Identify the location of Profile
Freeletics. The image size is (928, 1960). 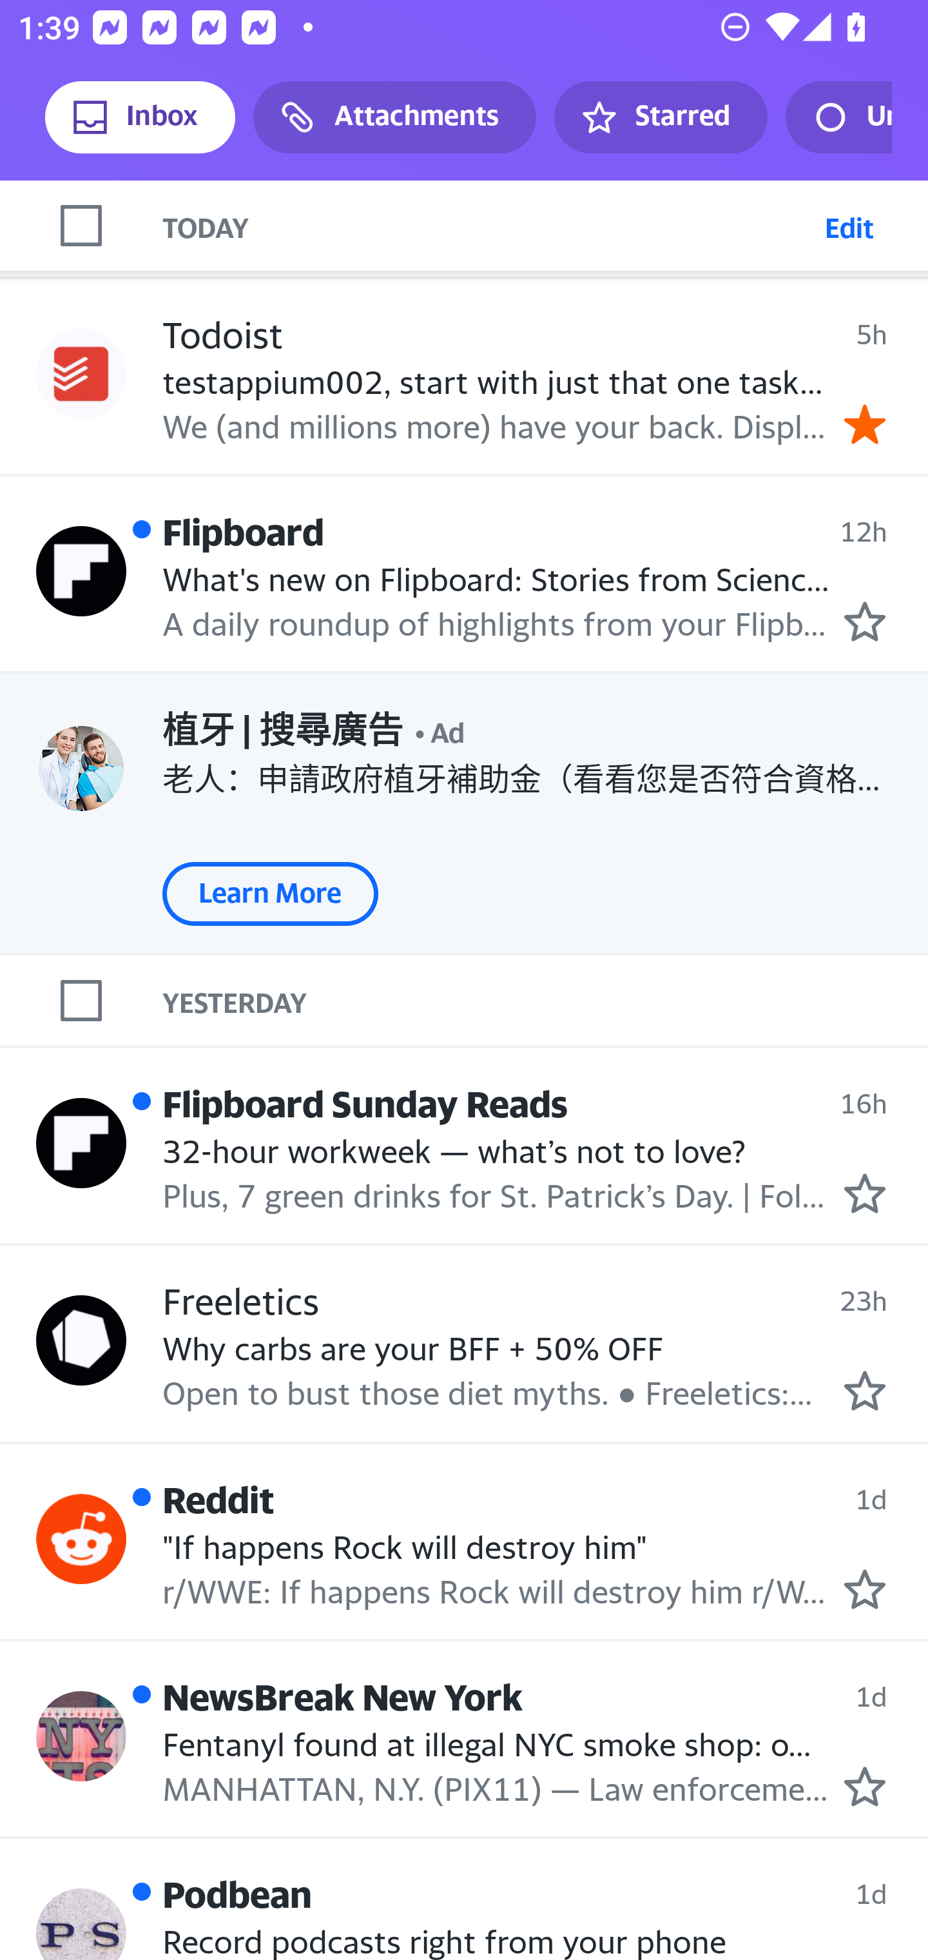
(81, 1340).